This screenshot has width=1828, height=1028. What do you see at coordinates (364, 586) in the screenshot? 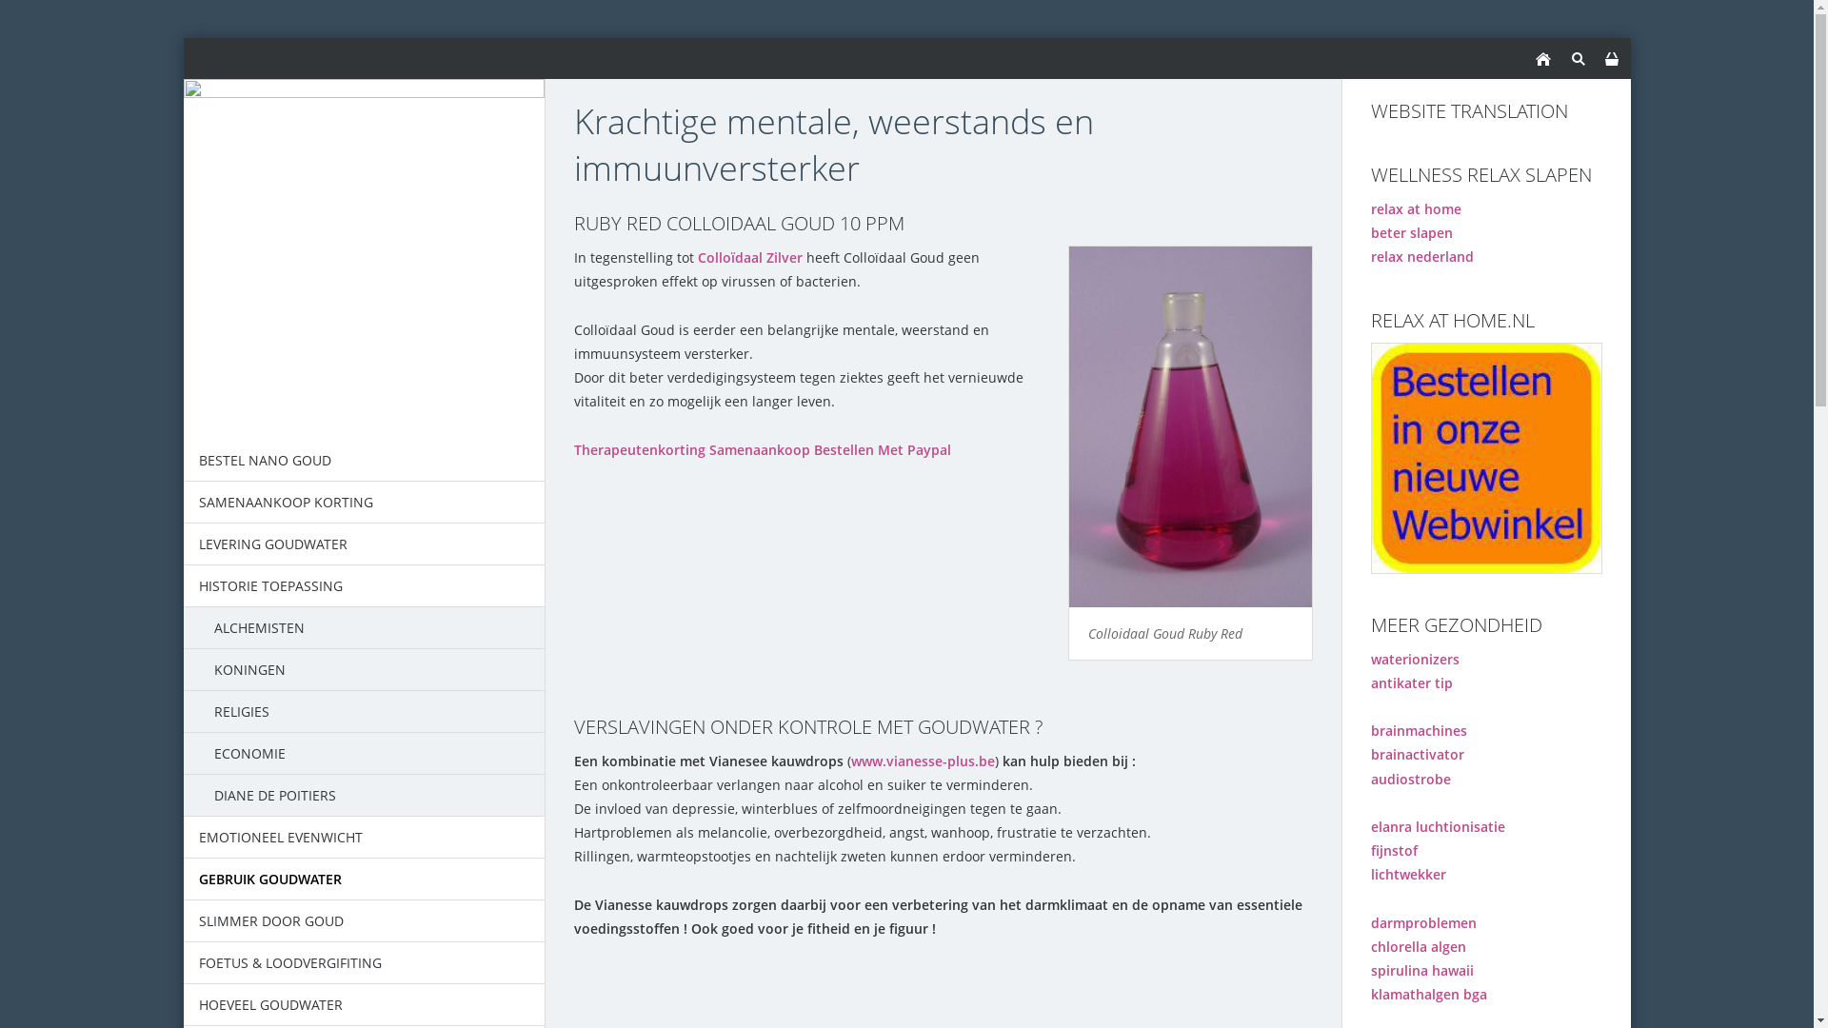
I see `HISTORIE TOEPASSING` at bounding box center [364, 586].